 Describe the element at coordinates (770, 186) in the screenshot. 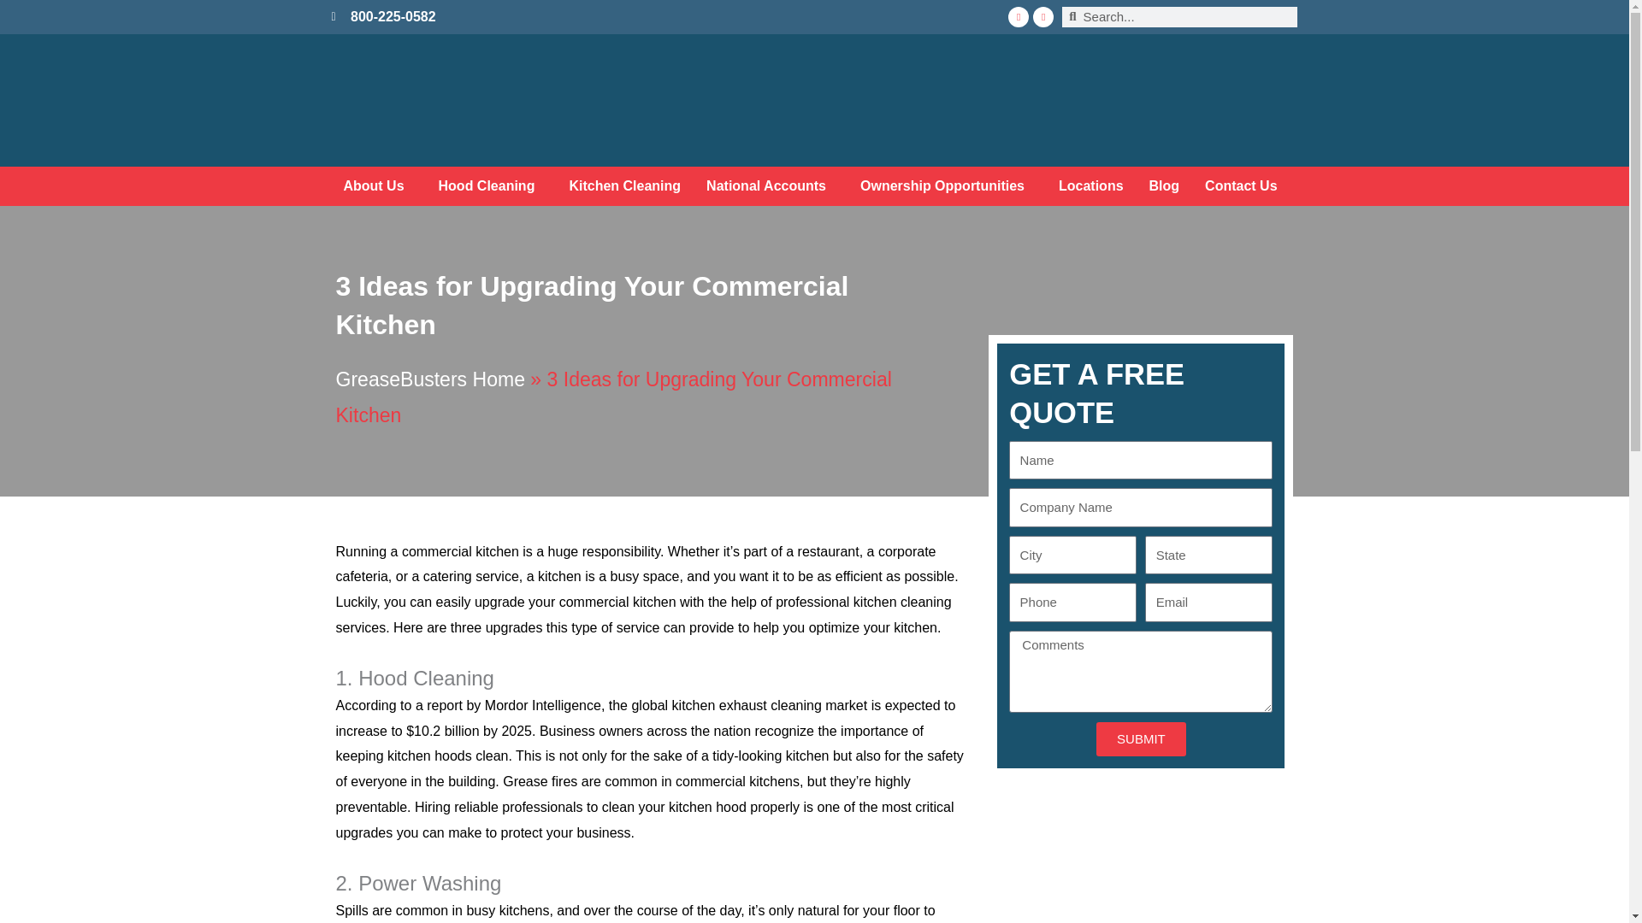

I see `National Accounts` at that location.